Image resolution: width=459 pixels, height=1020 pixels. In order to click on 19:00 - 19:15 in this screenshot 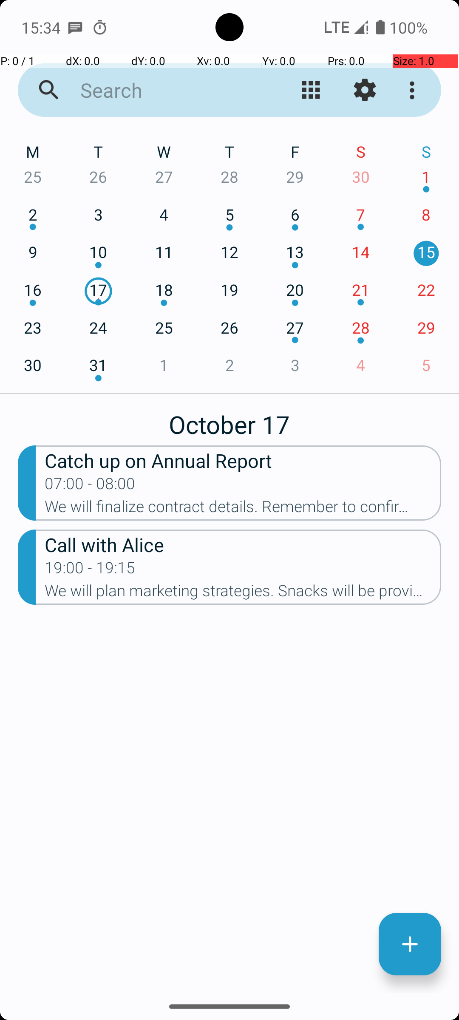, I will do `click(90, 570)`.